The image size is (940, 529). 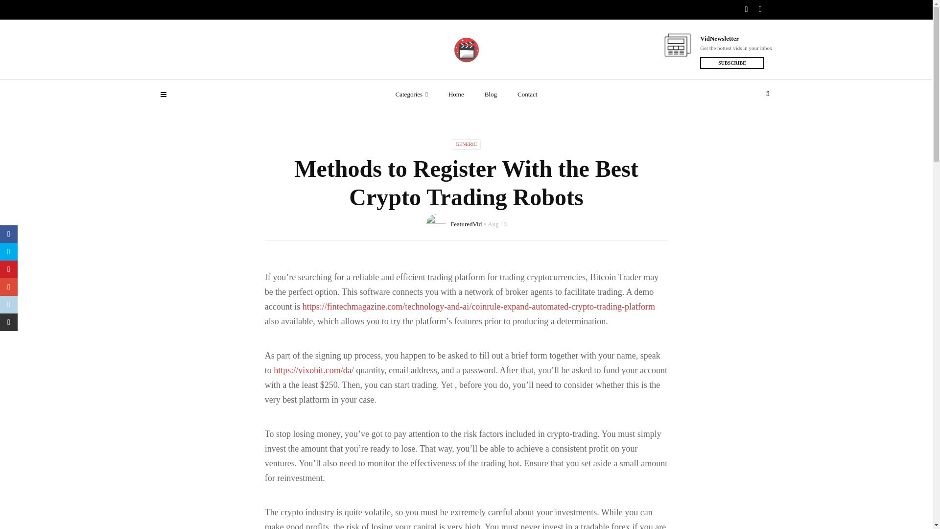 I want to click on GENERIC, so click(x=466, y=144).